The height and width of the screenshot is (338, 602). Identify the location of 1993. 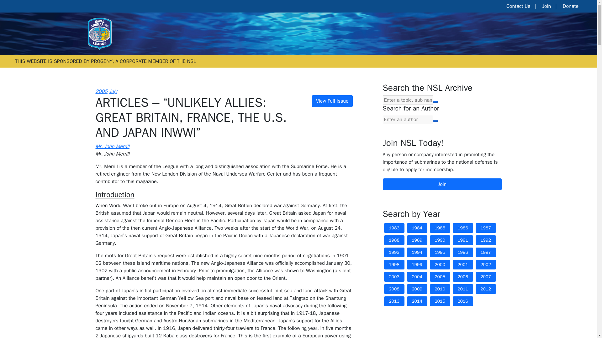
(394, 252).